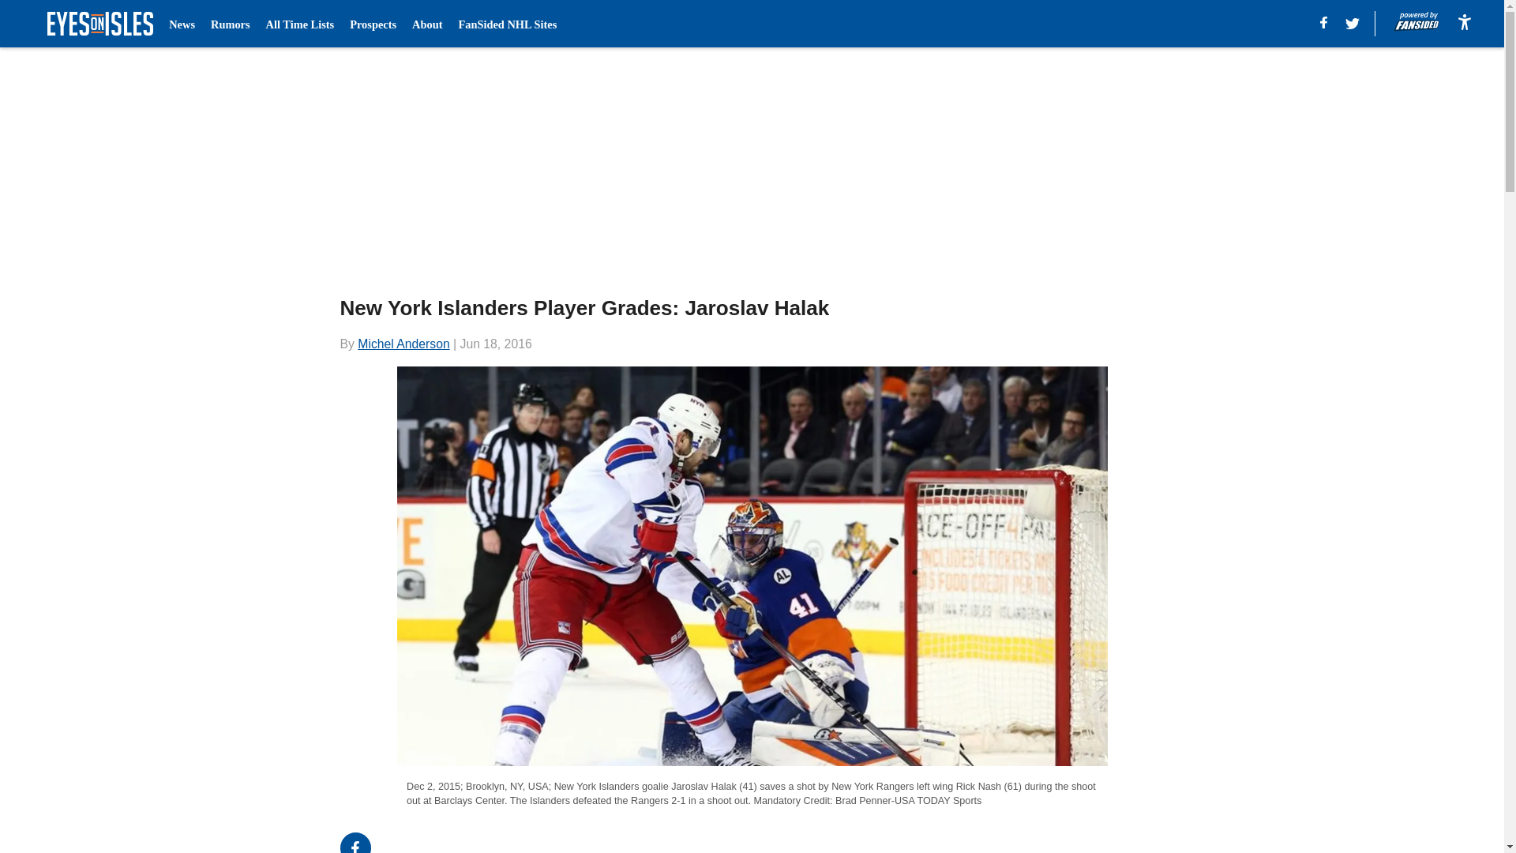  Describe the element at coordinates (403, 343) in the screenshot. I see `Michel Anderson` at that location.